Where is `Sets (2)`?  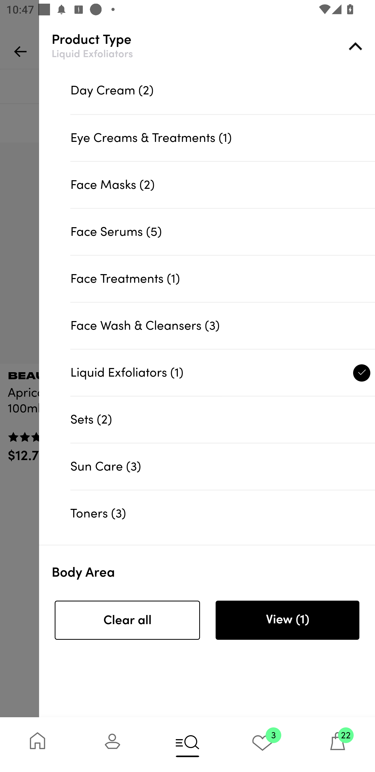 Sets (2) is located at coordinates (223, 419).